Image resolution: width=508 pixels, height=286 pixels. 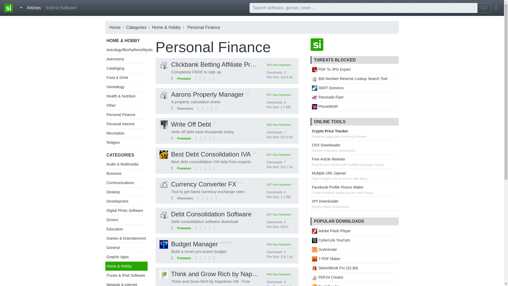 What do you see at coordinates (115, 68) in the screenshot?
I see `Cataloging` at bounding box center [115, 68].